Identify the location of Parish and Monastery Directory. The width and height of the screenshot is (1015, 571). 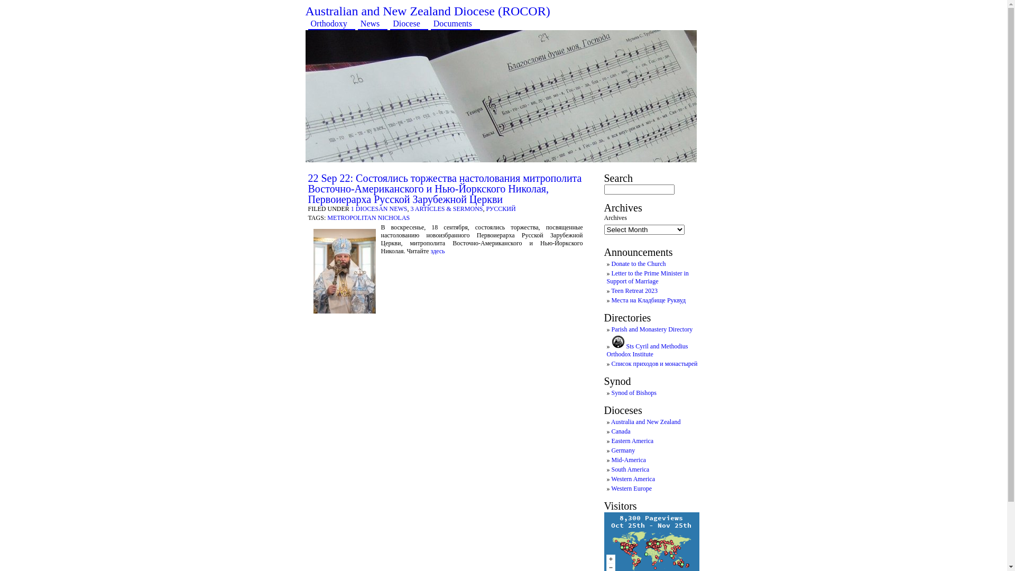
(652, 329).